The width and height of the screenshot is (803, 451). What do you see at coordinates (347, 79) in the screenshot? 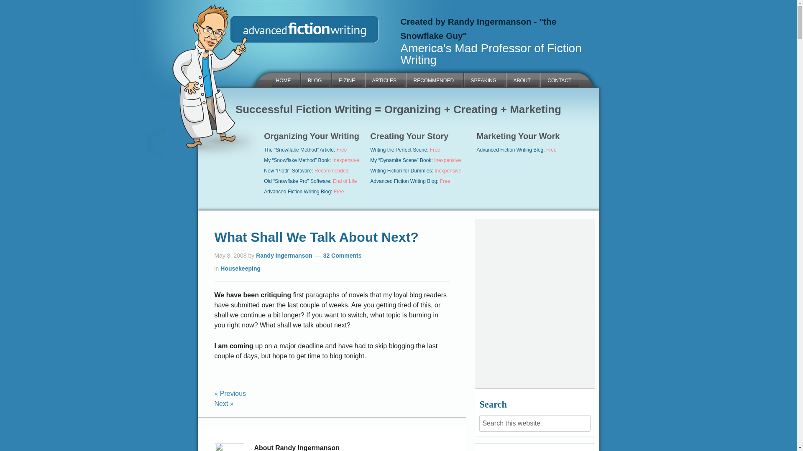
I see `E-ZINE` at bounding box center [347, 79].